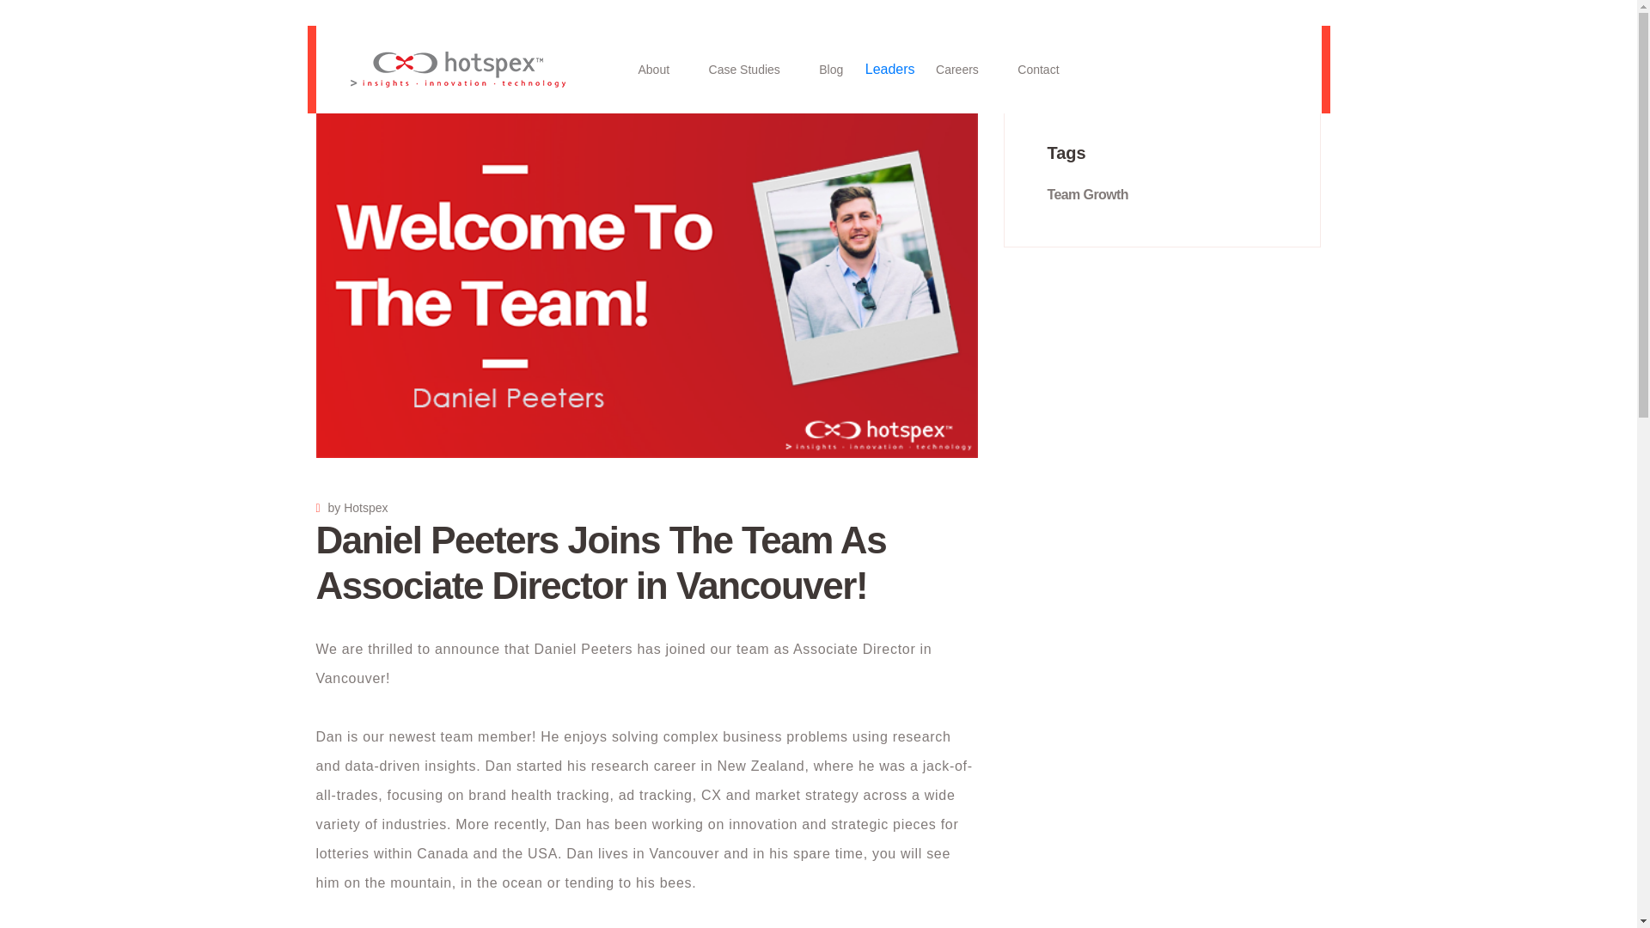  Describe the element at coordinates (890, 69) in the screenshot. I see `Leaders` at that location.